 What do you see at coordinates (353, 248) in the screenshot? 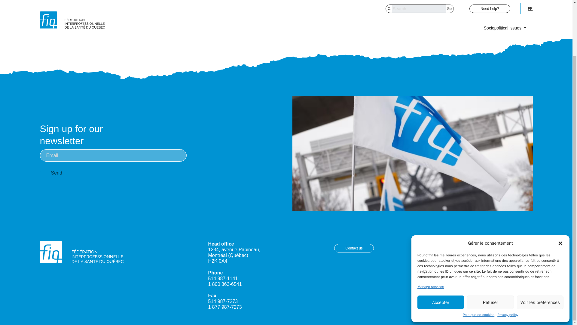
I see `Contact us` at bounding box center [353, 248].